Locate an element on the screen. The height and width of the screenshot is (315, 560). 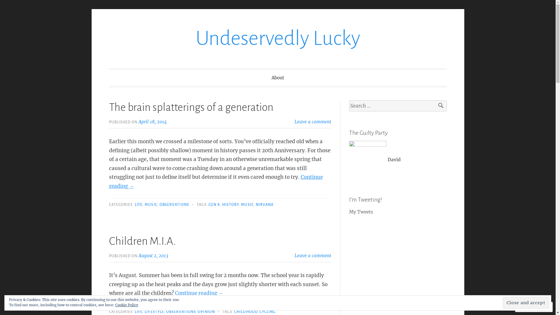
NIRVANA is located at coordinates (265, 205).